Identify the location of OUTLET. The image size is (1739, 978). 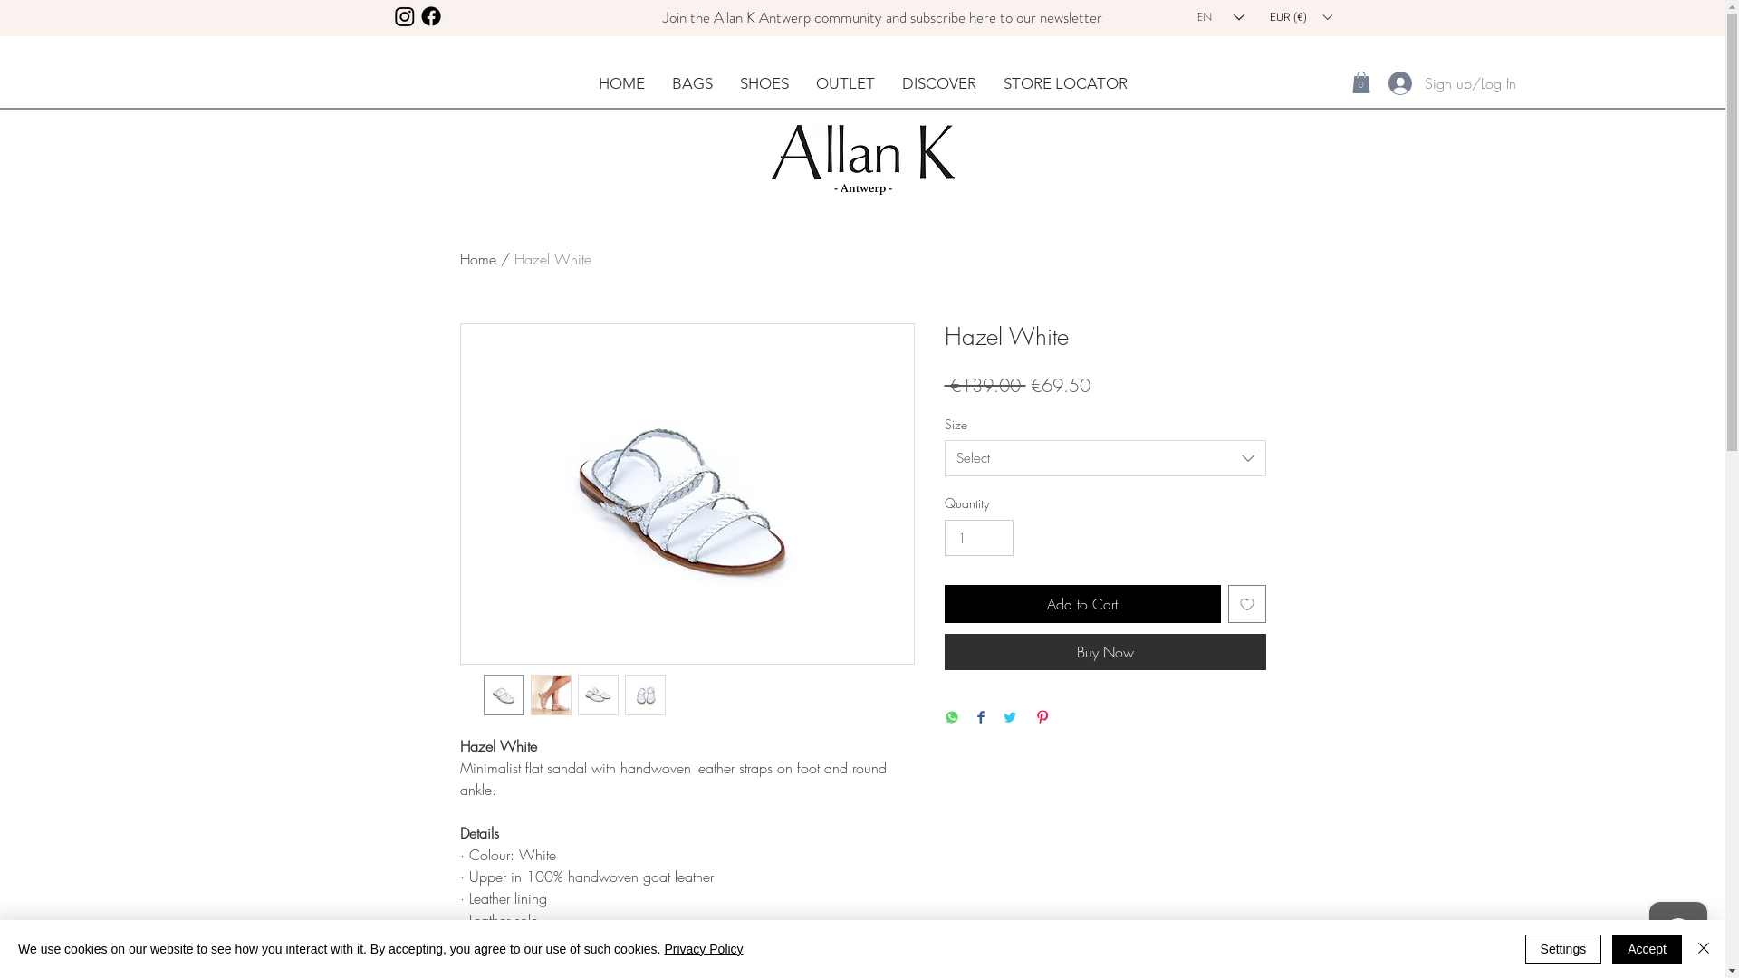
(846, 83).